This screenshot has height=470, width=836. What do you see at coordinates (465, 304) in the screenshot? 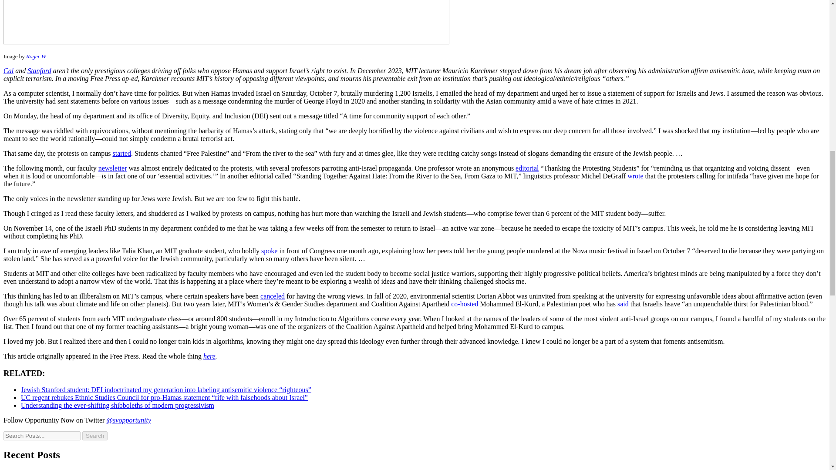
I see `co-hosted` at bounding box center [465, 304].